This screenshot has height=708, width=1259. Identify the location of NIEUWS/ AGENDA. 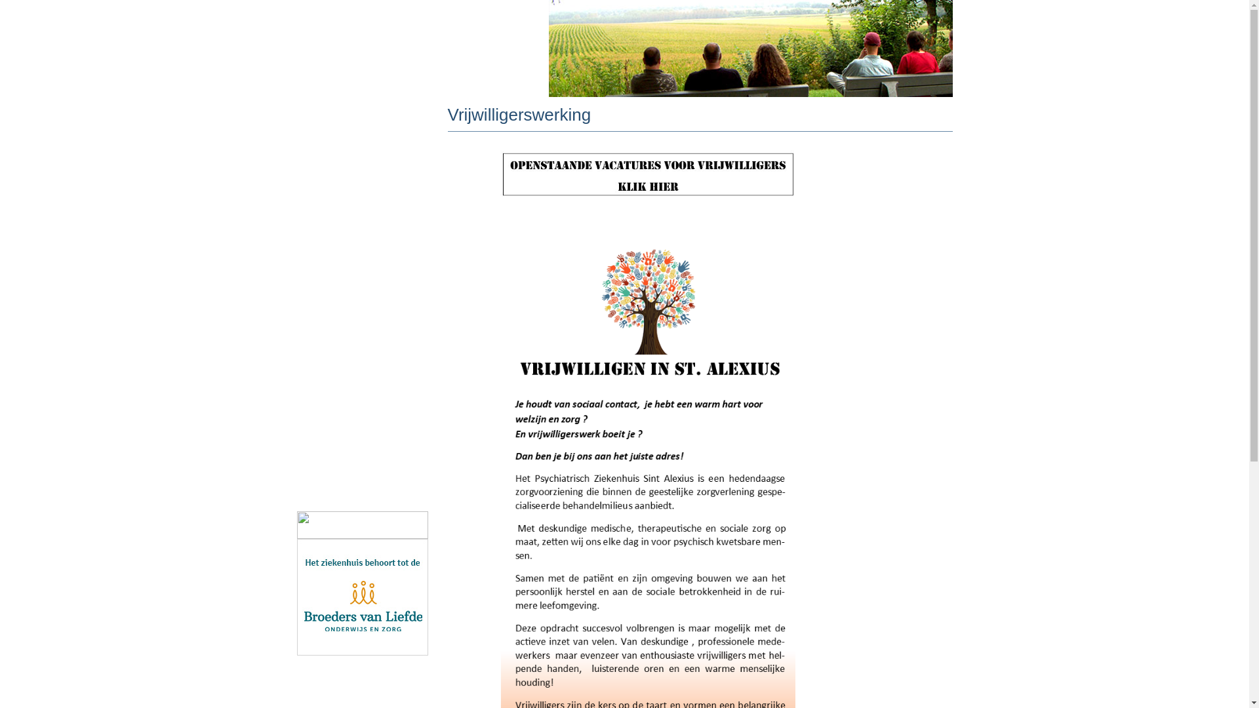
(349, 468).